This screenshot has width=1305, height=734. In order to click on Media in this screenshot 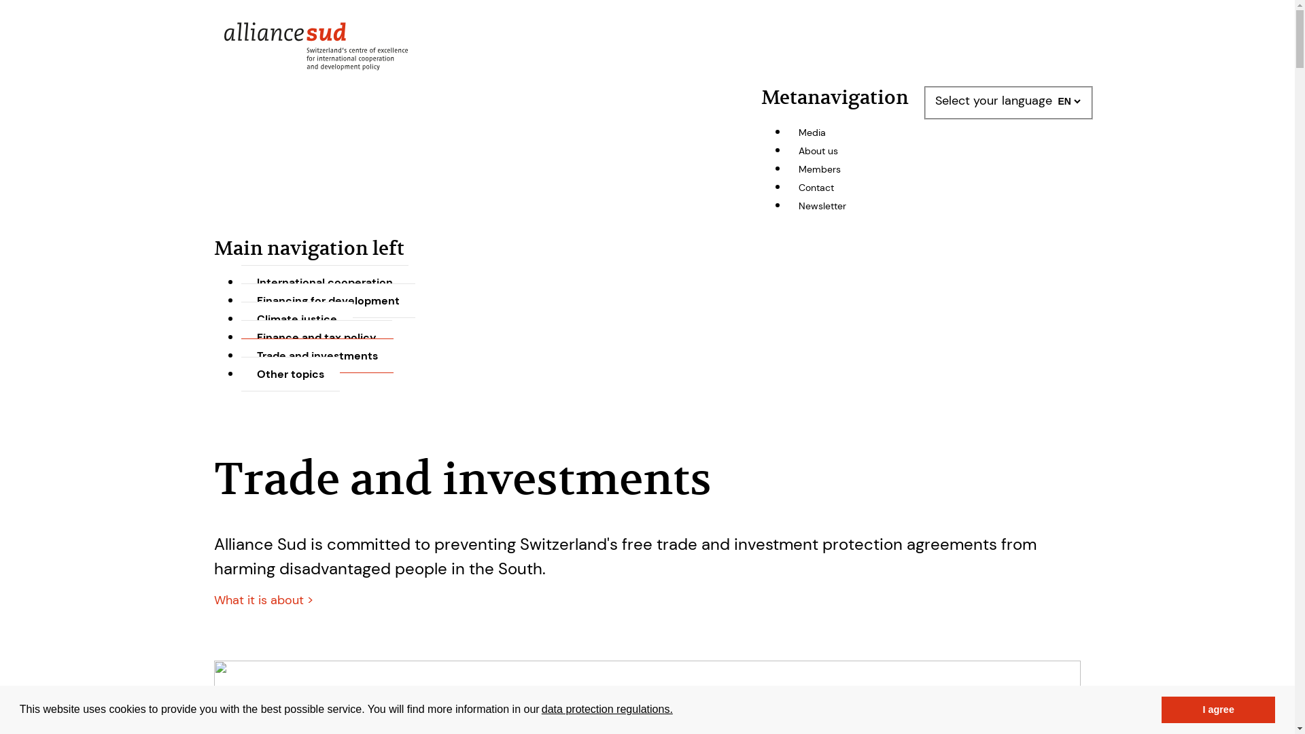, I will do `click(812, 133)`.